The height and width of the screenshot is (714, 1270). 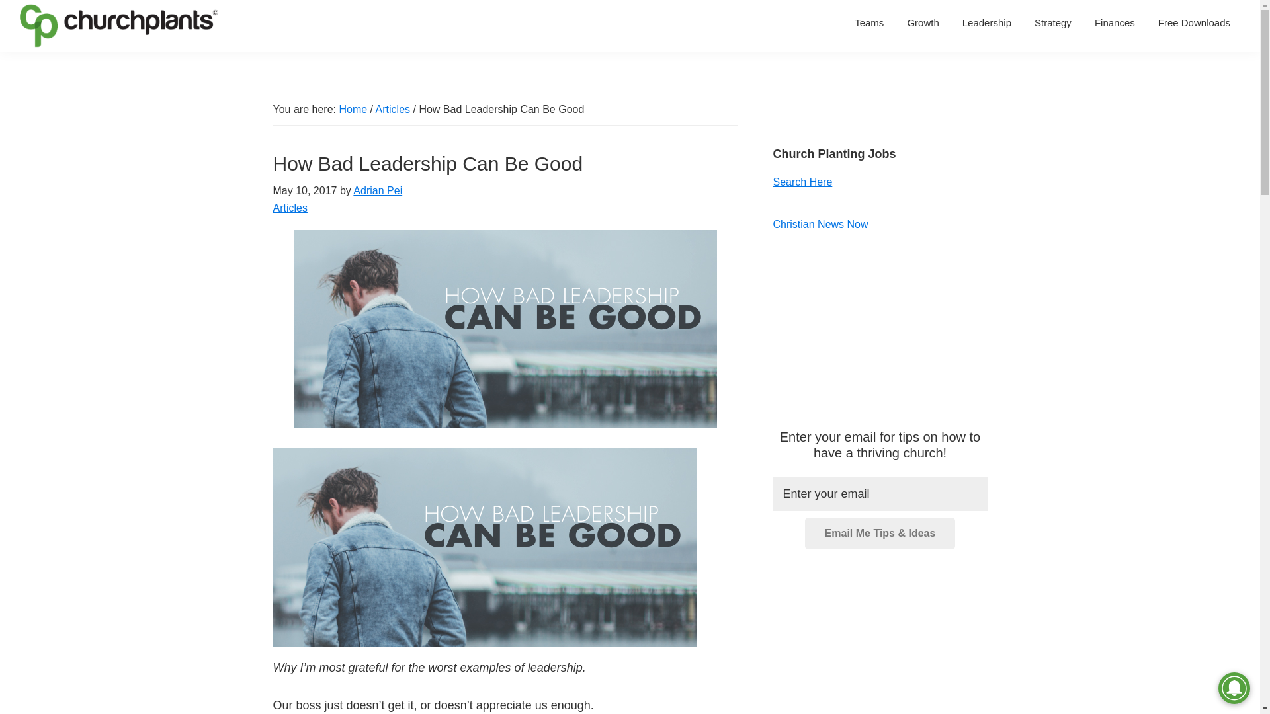 What do you see at coordinates (802, 182) in the screenshot?
I see `Search Here` at bounding box center [802, 182].